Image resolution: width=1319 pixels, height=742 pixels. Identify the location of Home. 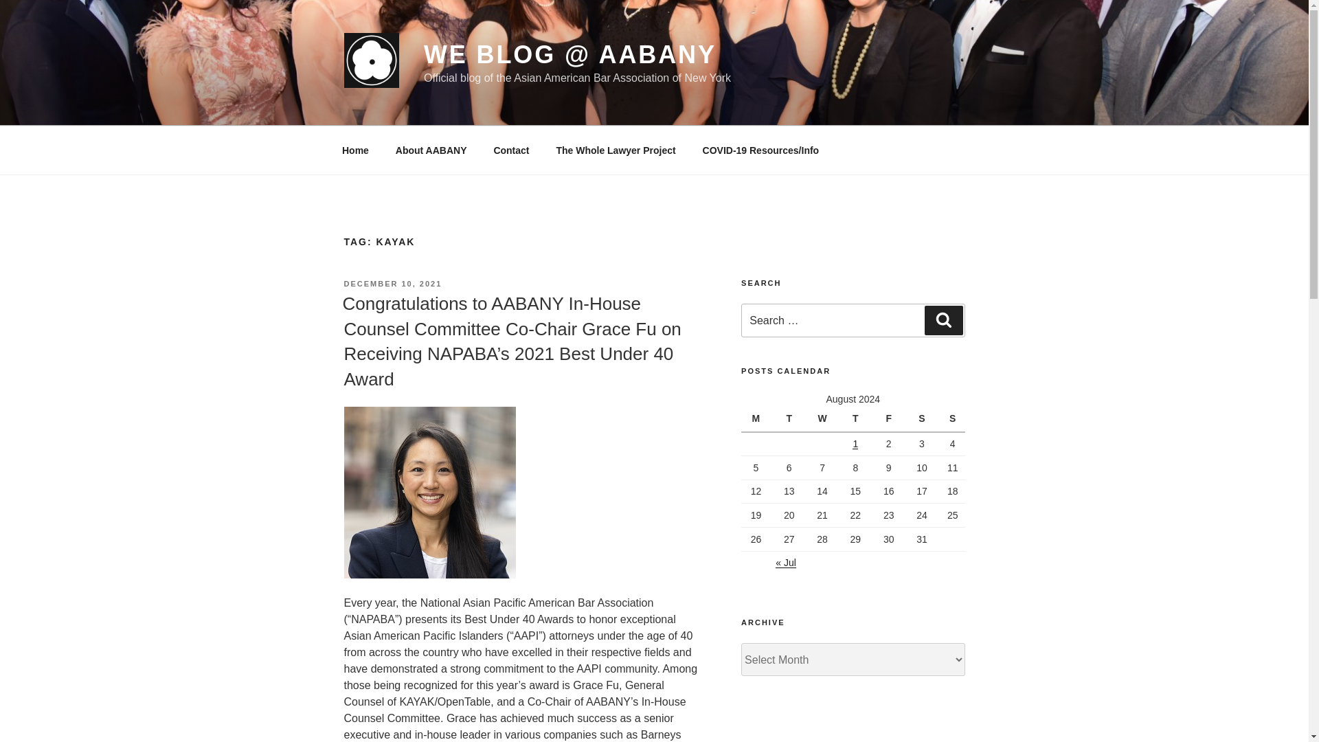
(355, 150).